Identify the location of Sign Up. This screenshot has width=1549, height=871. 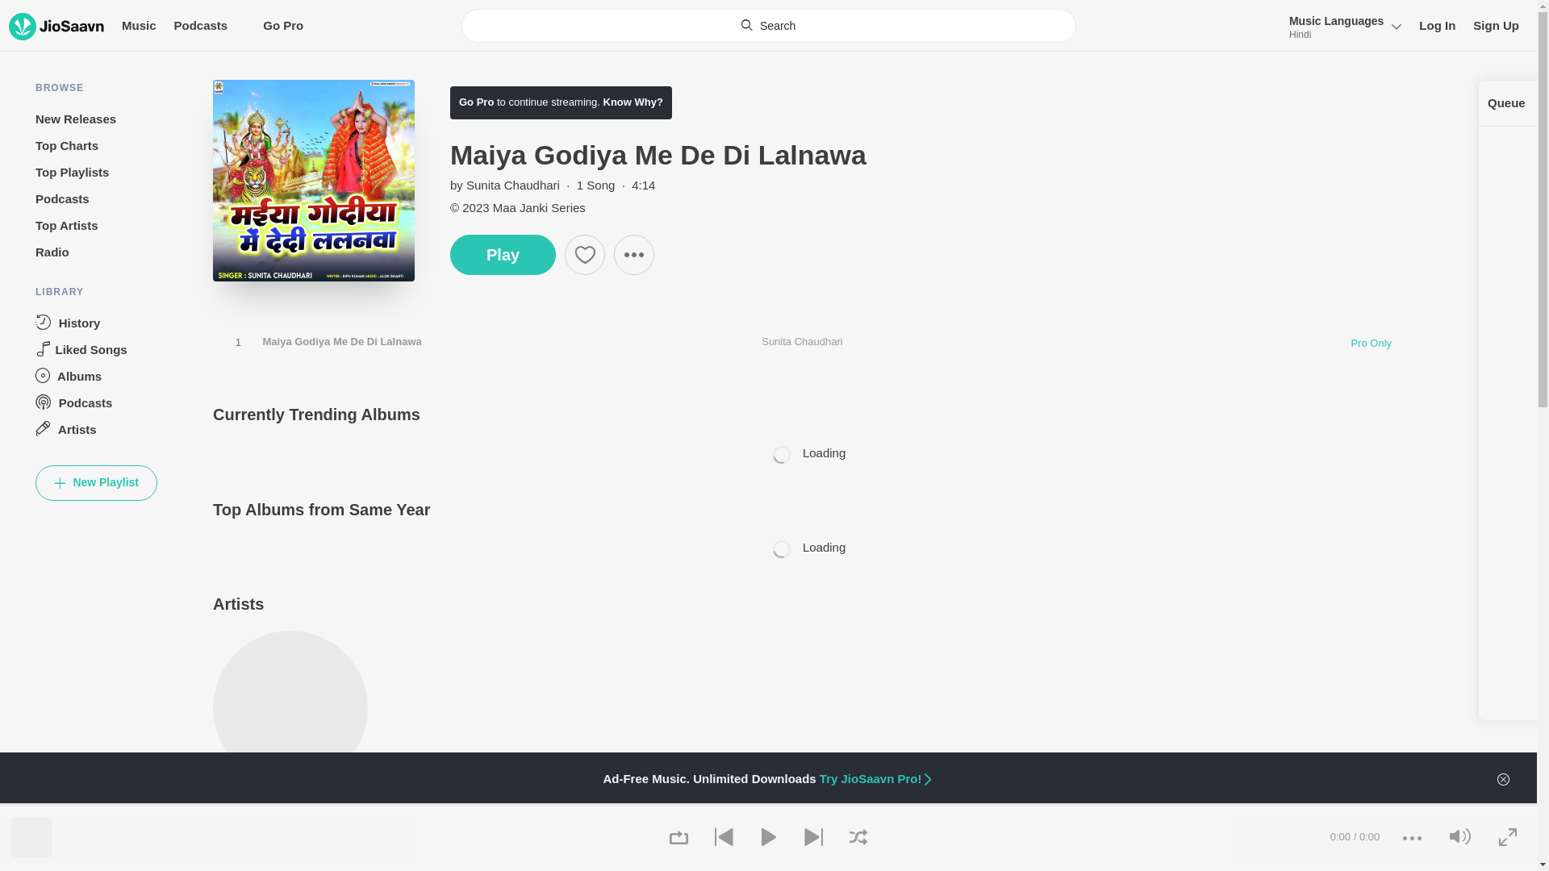
(1496, 25).